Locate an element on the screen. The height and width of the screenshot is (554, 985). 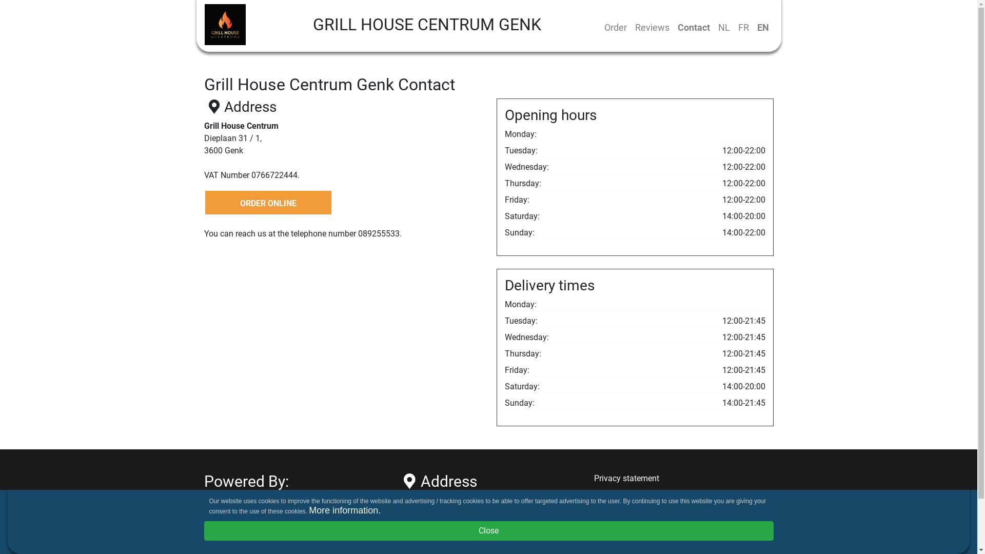
NL is located at coordinates (724, 28).